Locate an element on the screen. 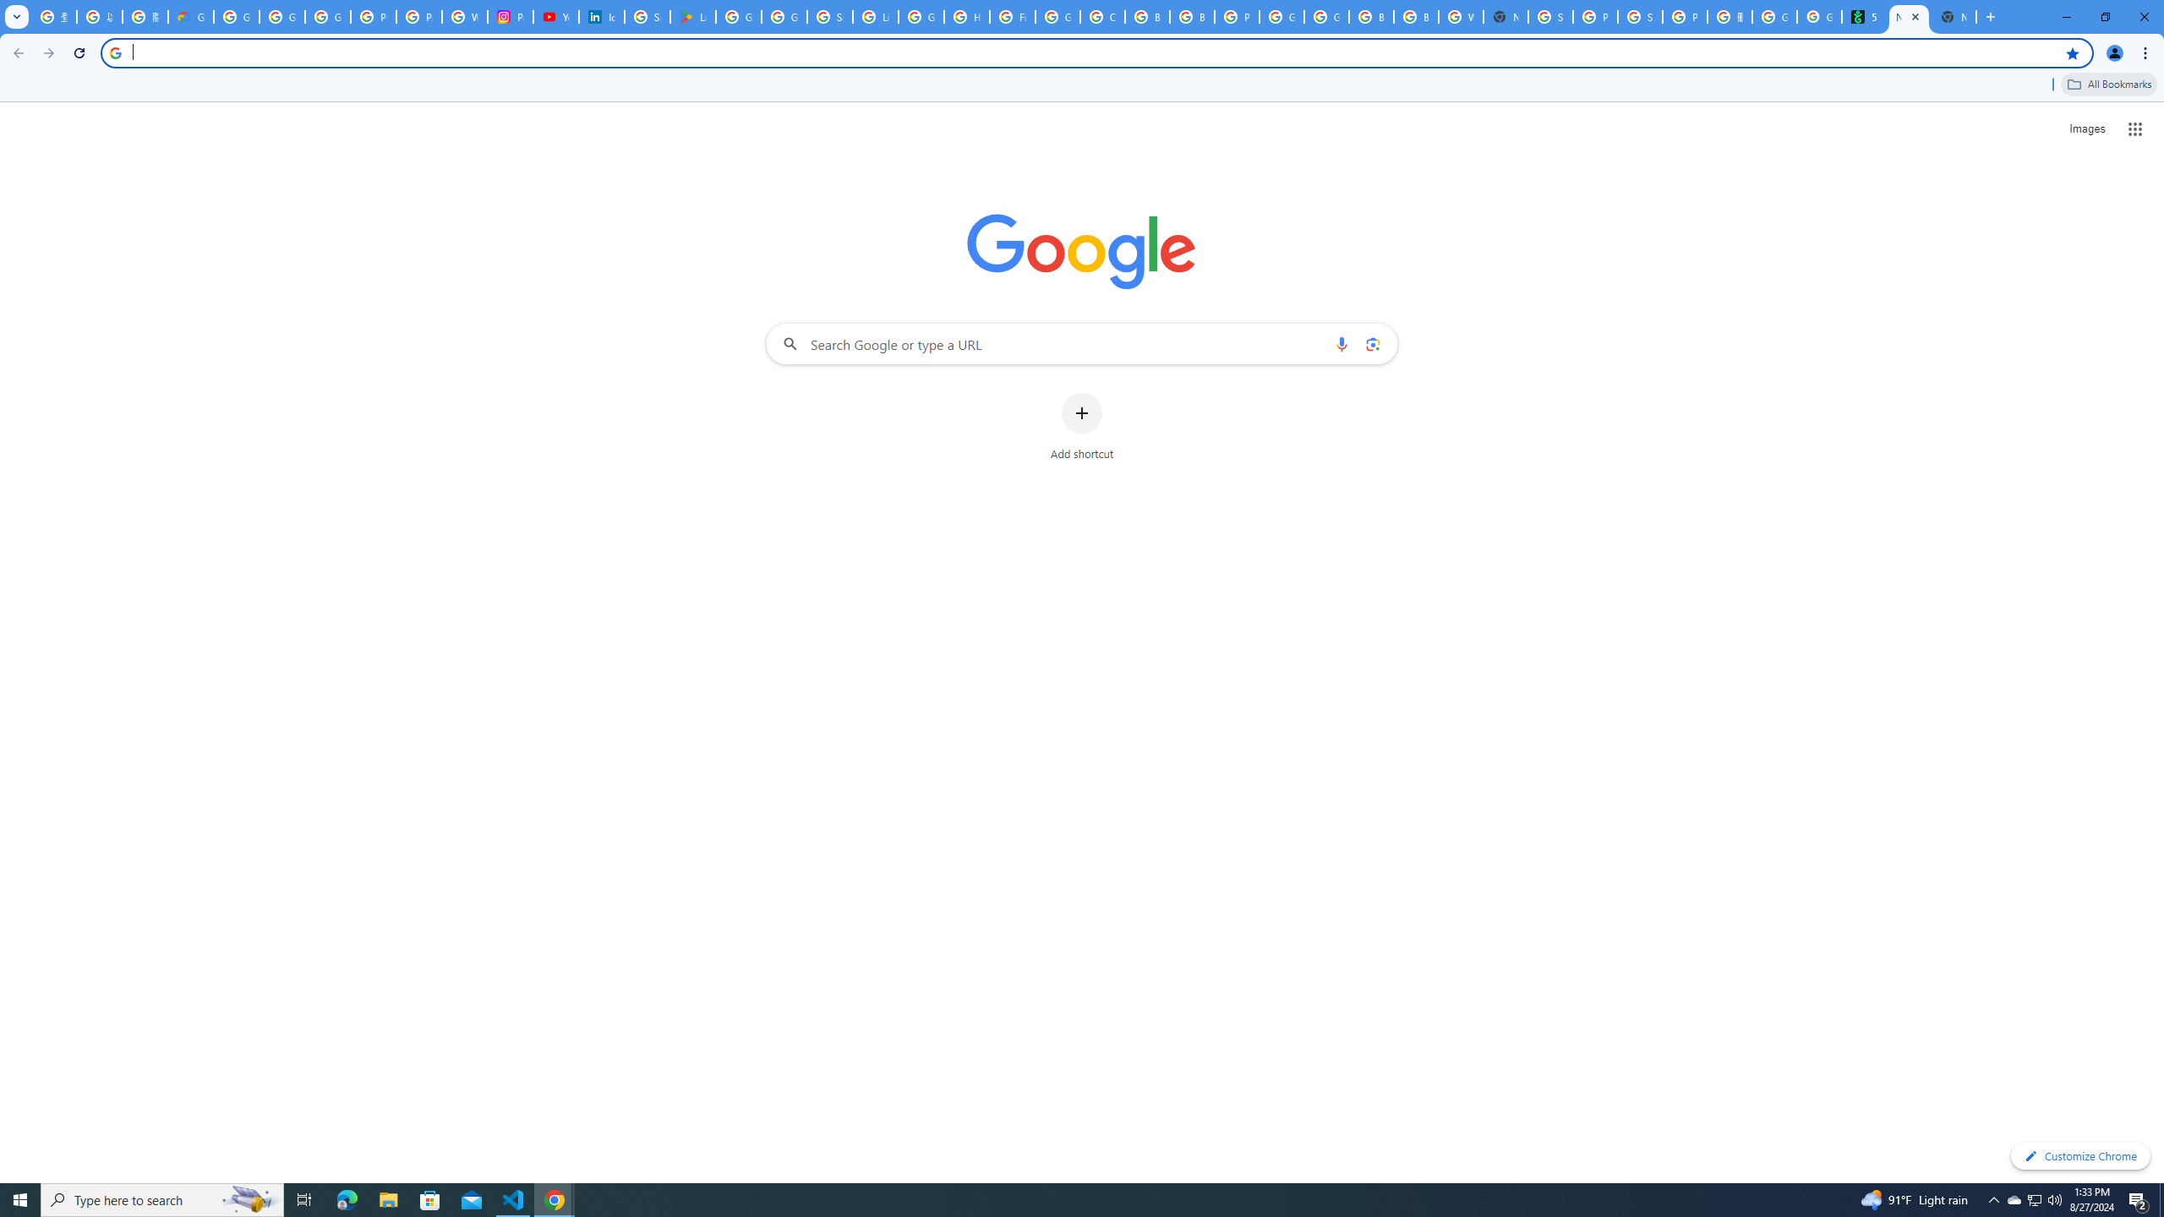 The height and width of the screenshot is (1217, 2164). Last Shelter: Survival - Apps on Google Play is located at coordinates (692, 17).